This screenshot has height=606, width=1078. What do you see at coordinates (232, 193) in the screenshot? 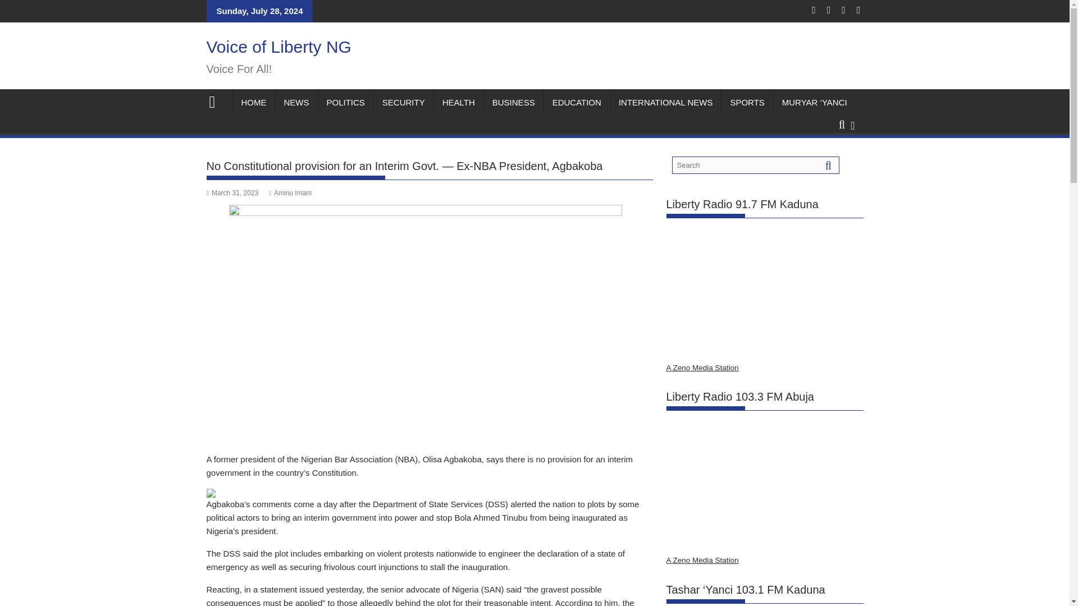
I see `March 31, 2023` at bounding box center [232, 193].